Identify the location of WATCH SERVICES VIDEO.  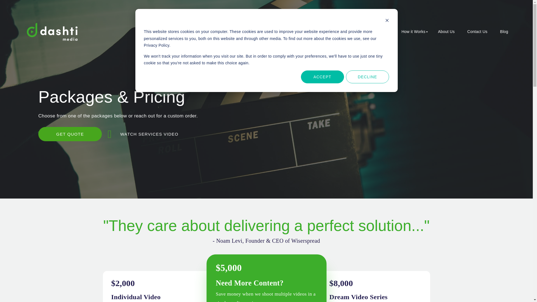
(144, 134).